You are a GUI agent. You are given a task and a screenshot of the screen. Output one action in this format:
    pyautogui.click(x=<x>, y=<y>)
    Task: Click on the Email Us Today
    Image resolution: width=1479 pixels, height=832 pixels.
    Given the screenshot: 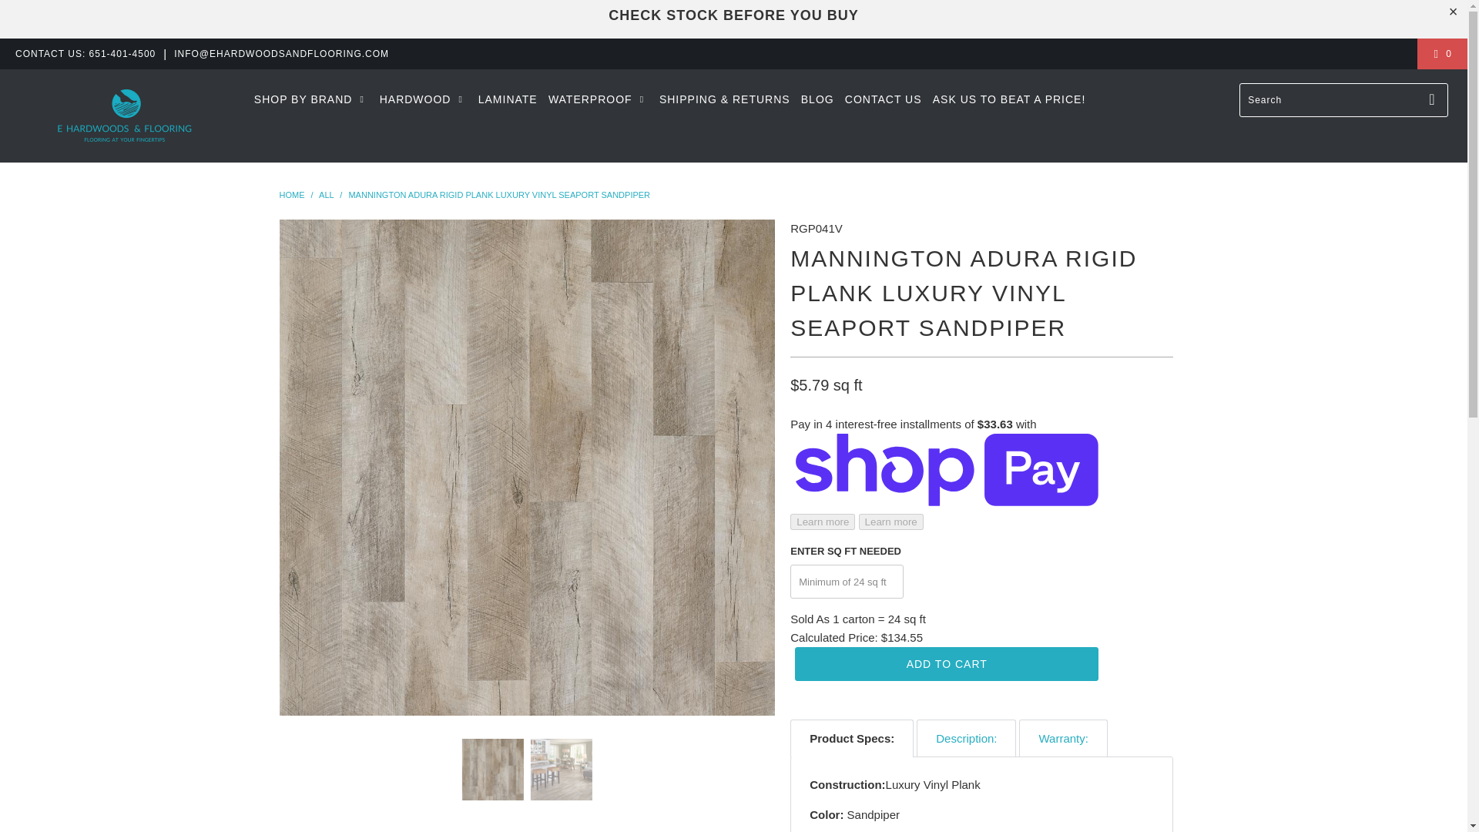 What is the action you would take?
    pyautogui.click(x=281, y=53)
    